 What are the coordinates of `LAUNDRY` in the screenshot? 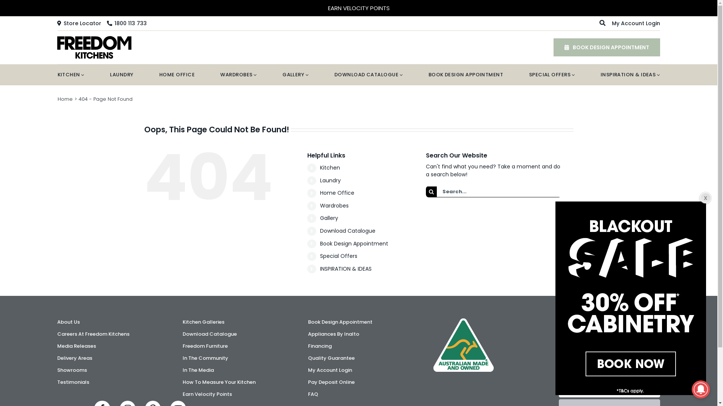 It's located at (122, 75).